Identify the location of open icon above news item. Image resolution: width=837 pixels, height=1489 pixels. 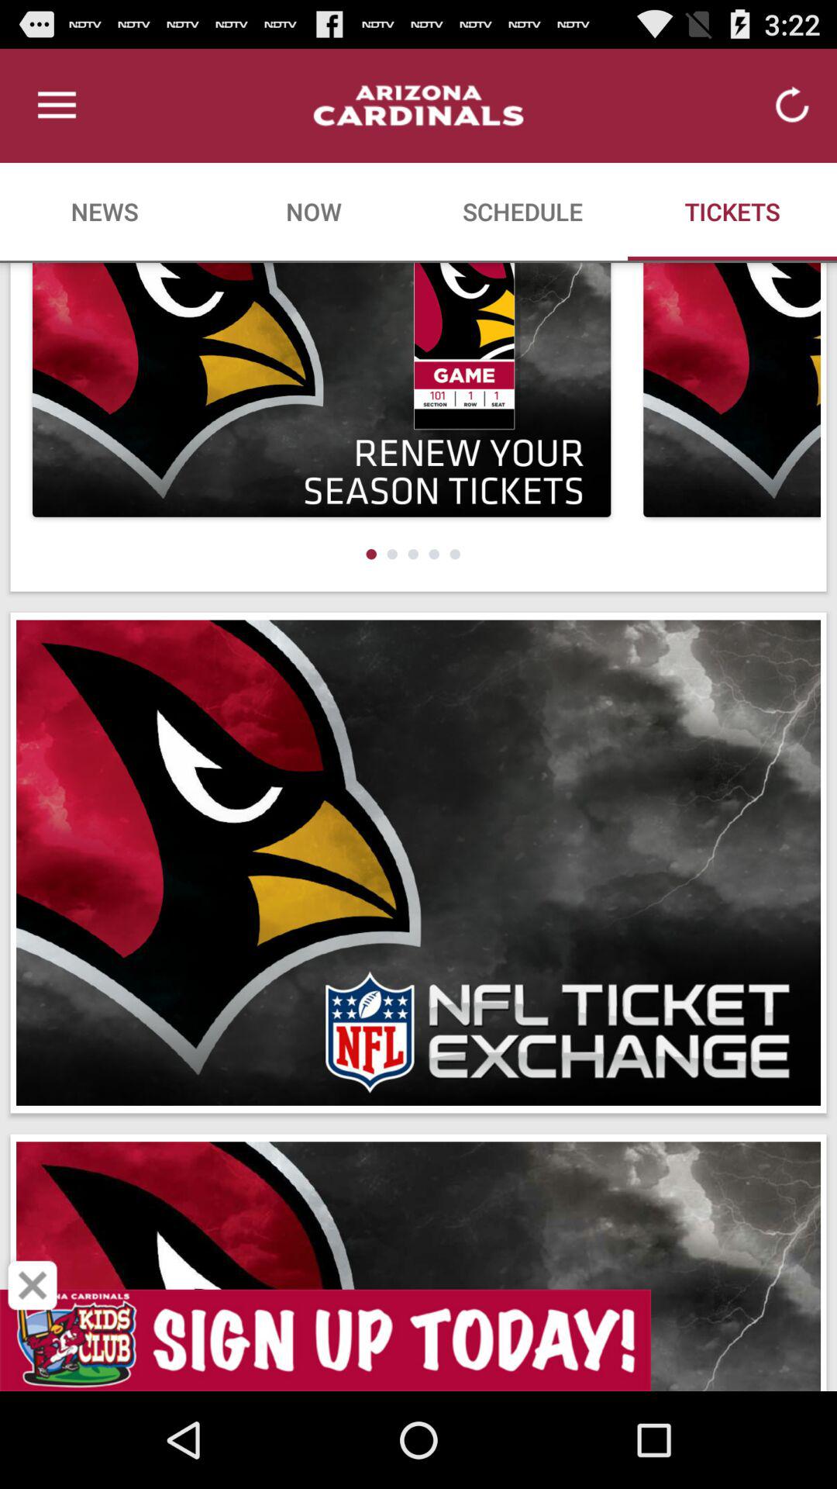
(57, 105).